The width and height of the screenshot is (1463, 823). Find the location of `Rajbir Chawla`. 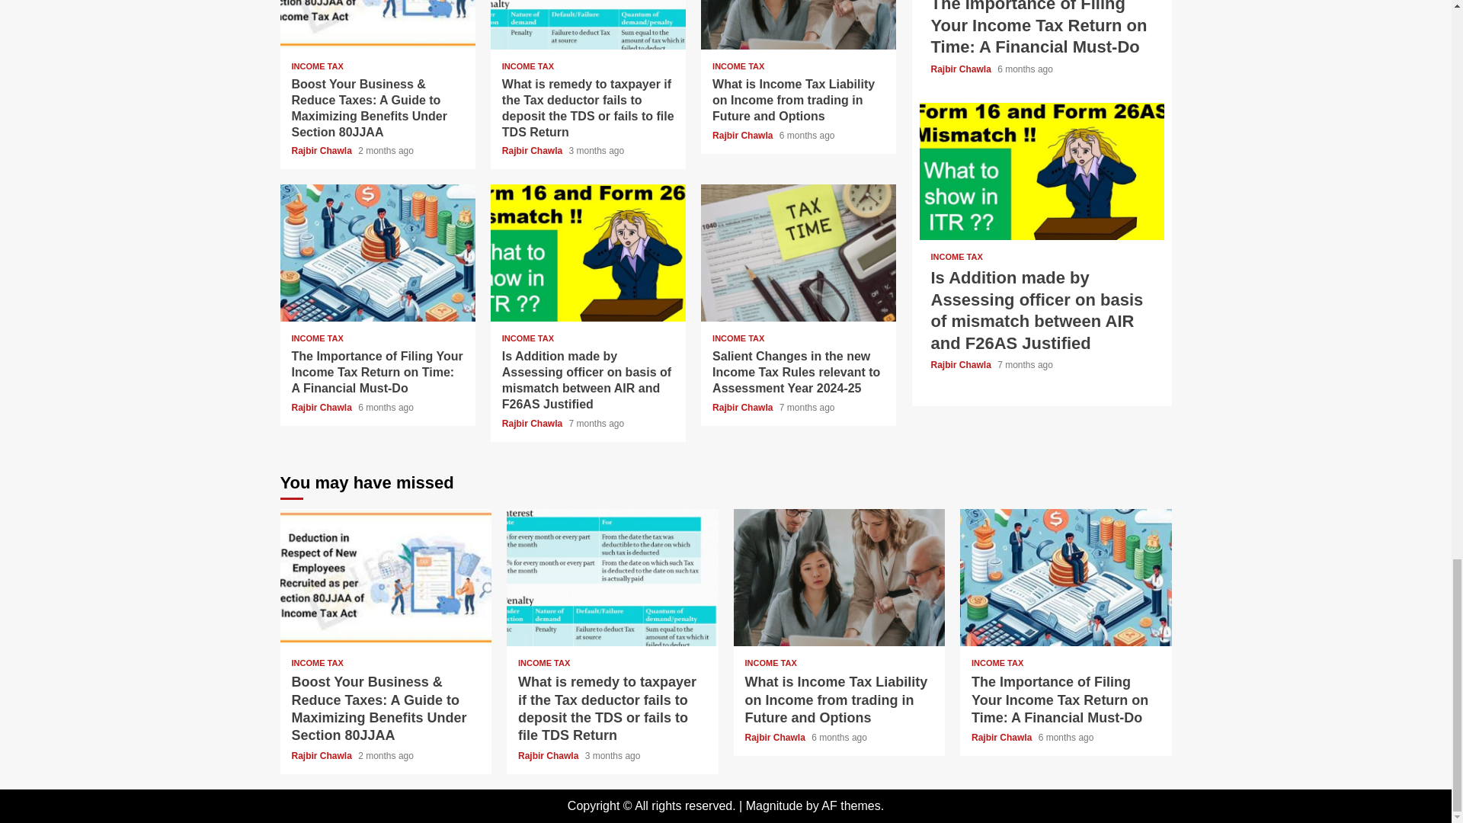

Rajbir Chawla is located at coordinates (322, 408).